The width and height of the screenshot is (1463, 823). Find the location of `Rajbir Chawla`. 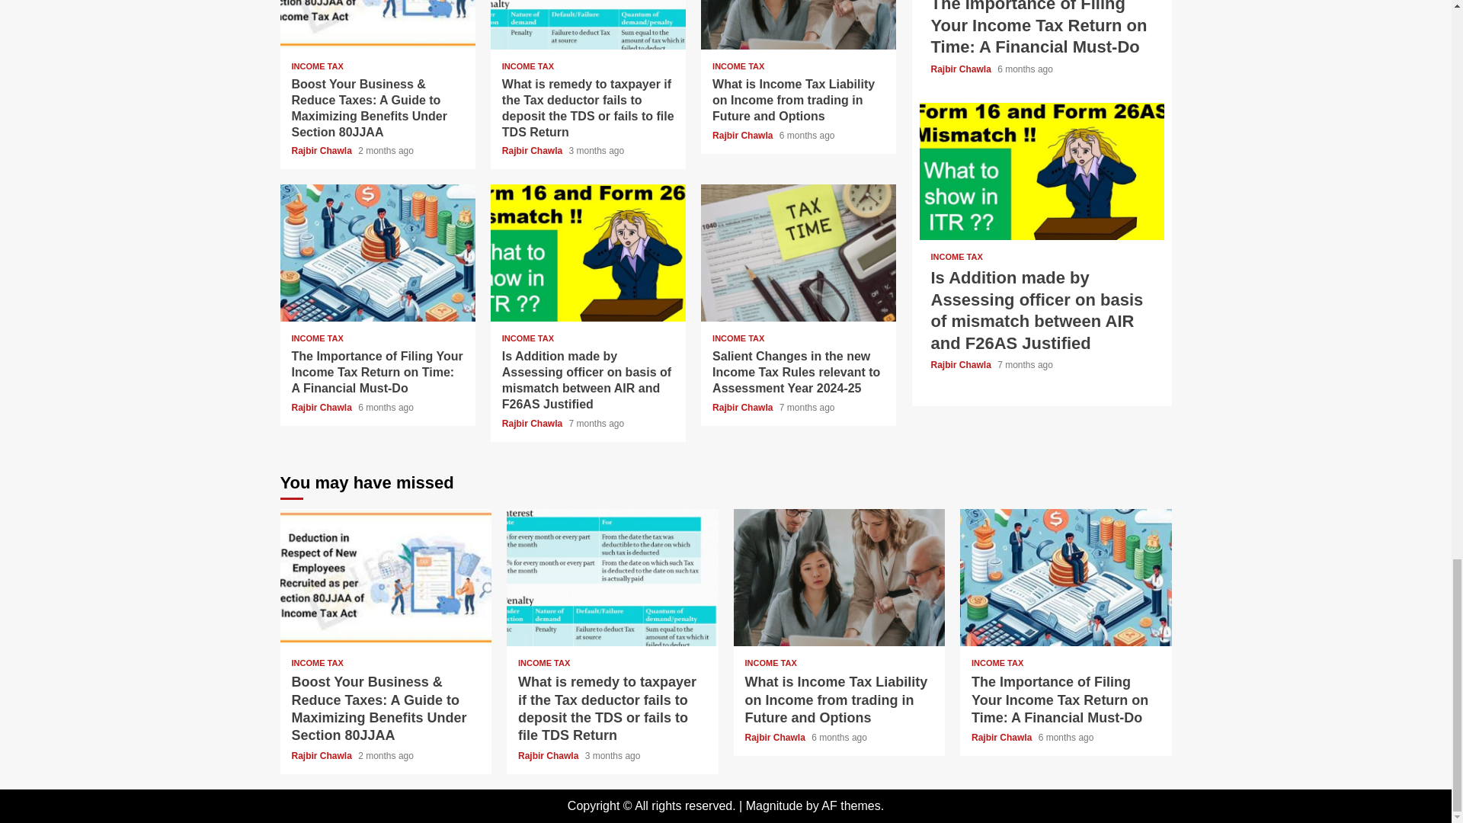

Rajbir Chawla is located at coordinates (322, 408).